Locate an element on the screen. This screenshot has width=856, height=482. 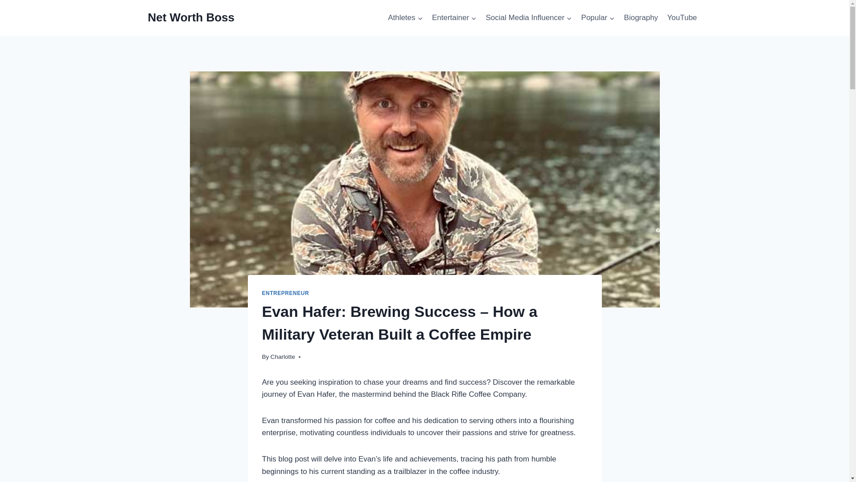
Charlotte is located at coordinates (283, 356).